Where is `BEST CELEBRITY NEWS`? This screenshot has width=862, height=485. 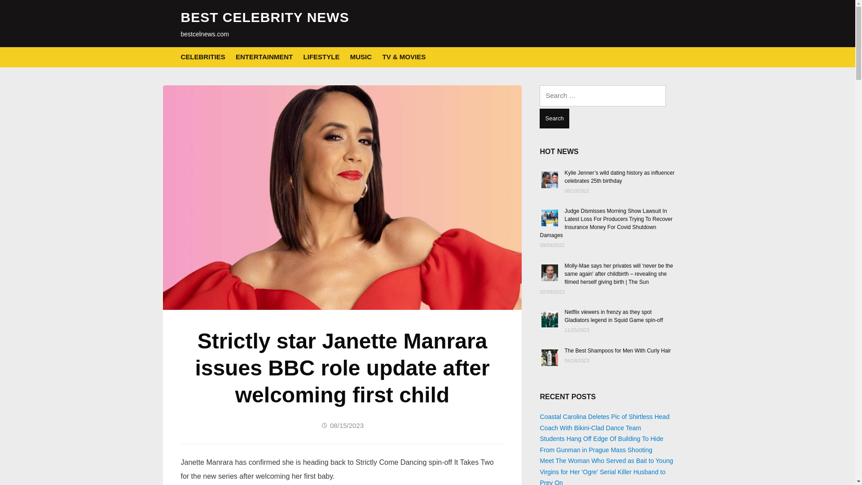
BEST CELEBRITY NEWS is located at coordinates (264, 17).